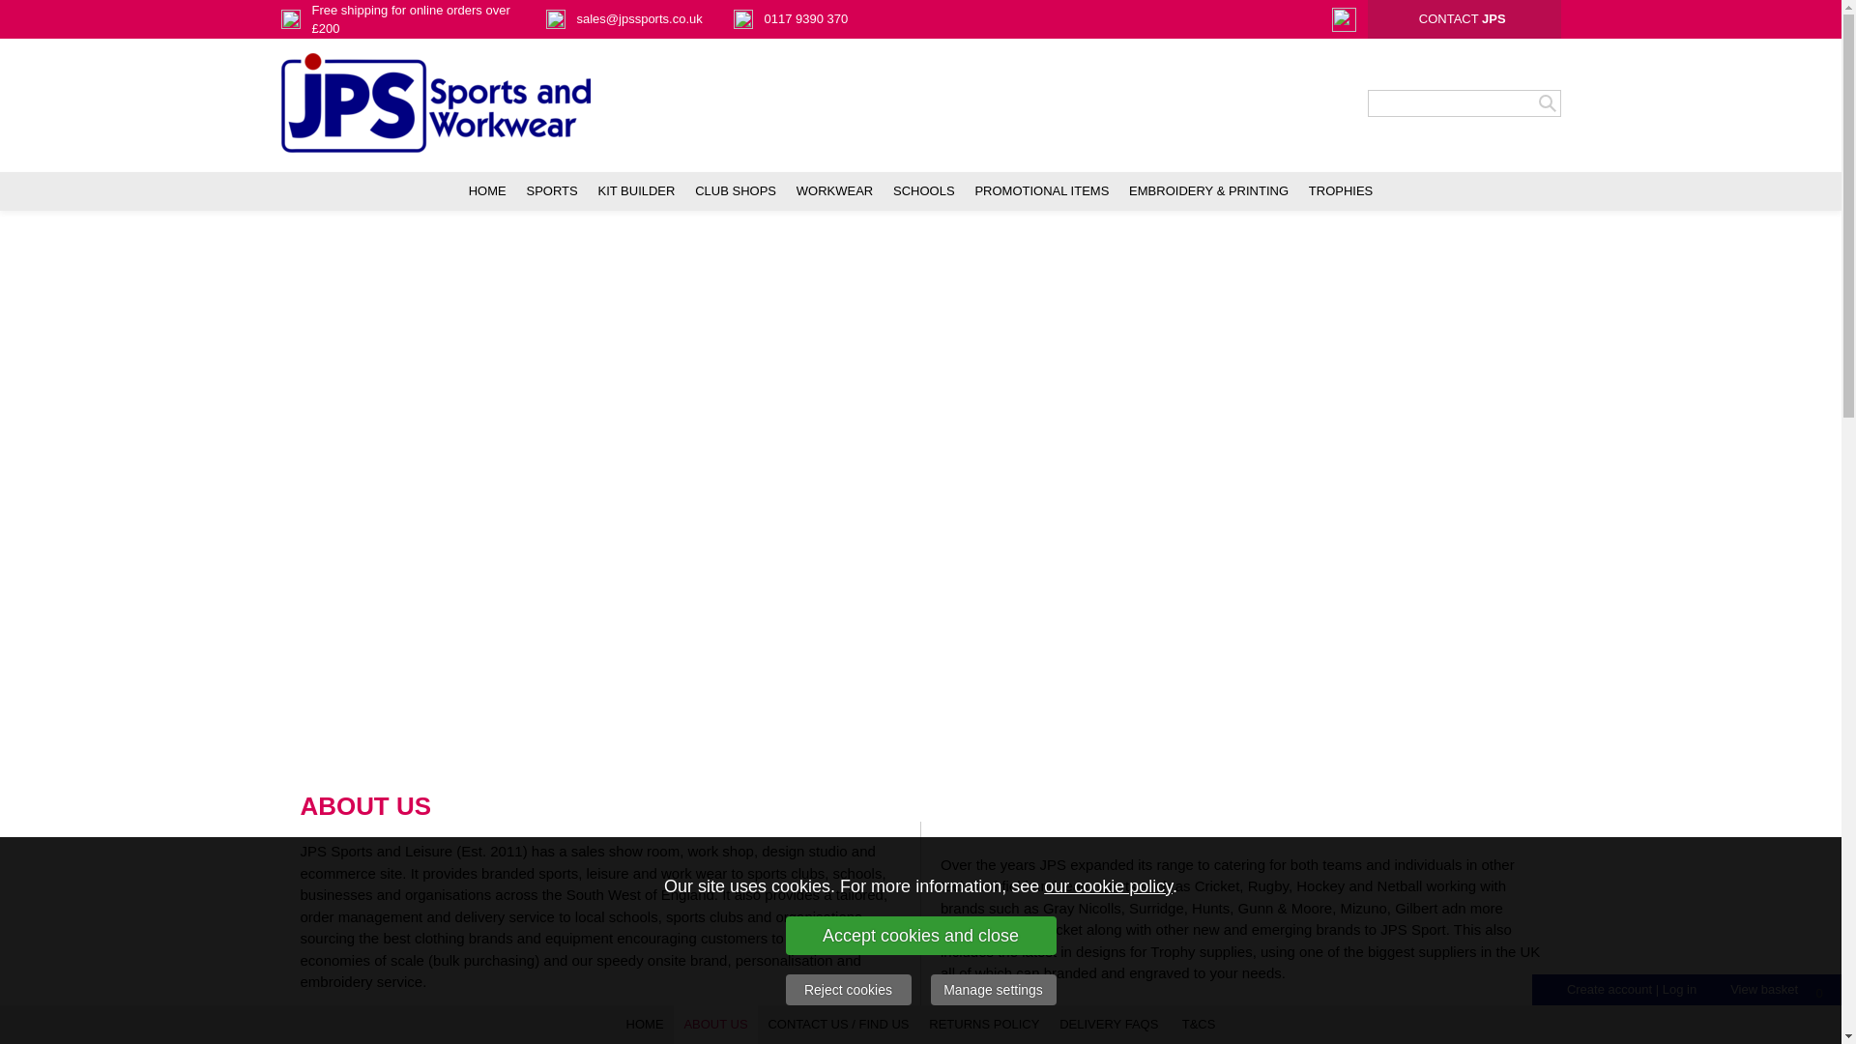  Describe the element at coordinates (551, 191) in the screenshot. I see `SPORTS` at that location.